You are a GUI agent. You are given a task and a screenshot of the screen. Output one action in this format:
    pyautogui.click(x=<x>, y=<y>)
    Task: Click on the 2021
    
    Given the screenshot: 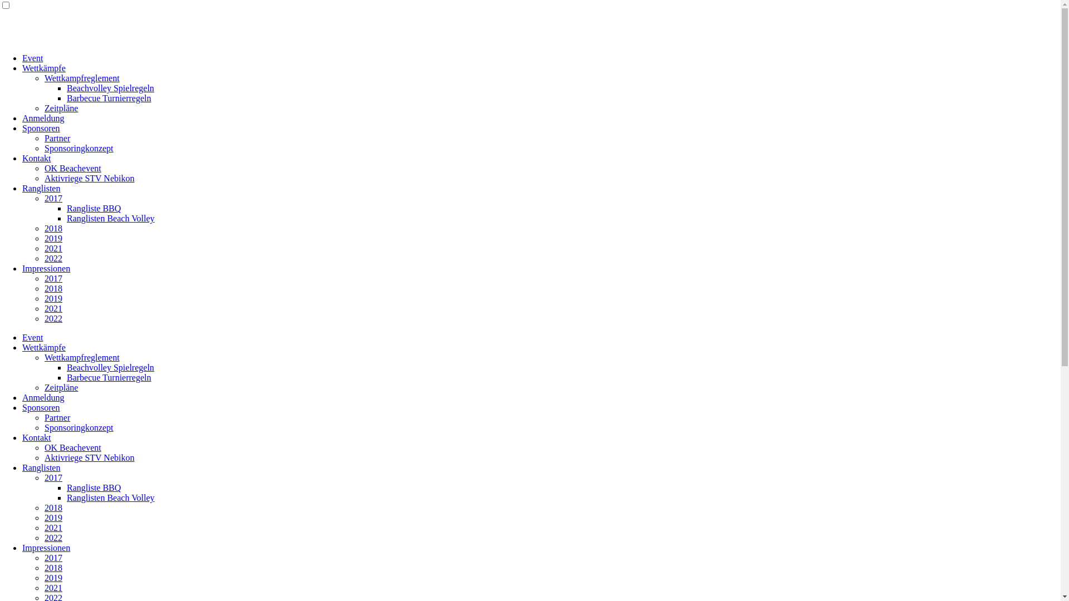 What is the action you would take?
    pyautogui.click(x=53, y=248)
    